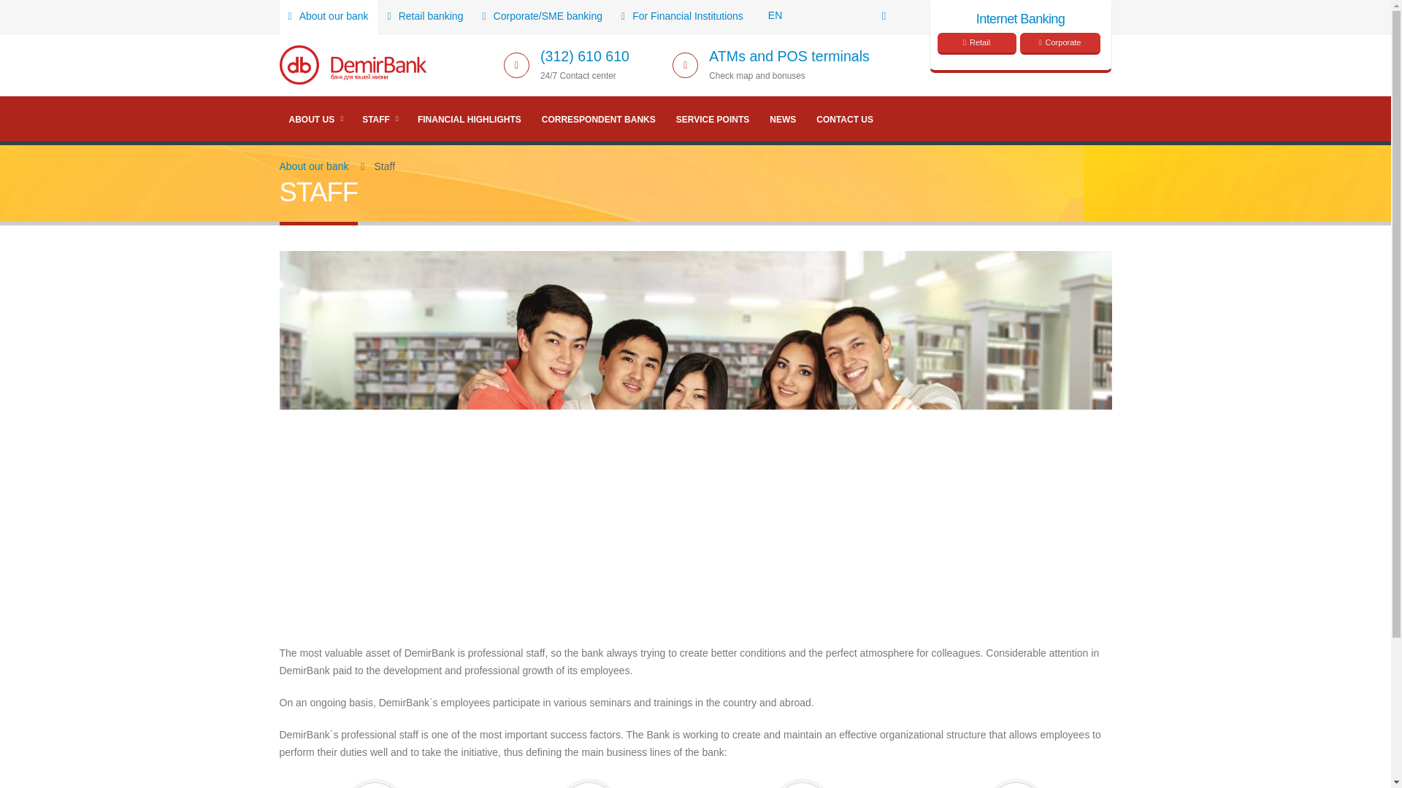  Describe the element at coordinates (469, 119) in the screenshot. I see `FINANCIAL HIGHLIGHTS` at that location.